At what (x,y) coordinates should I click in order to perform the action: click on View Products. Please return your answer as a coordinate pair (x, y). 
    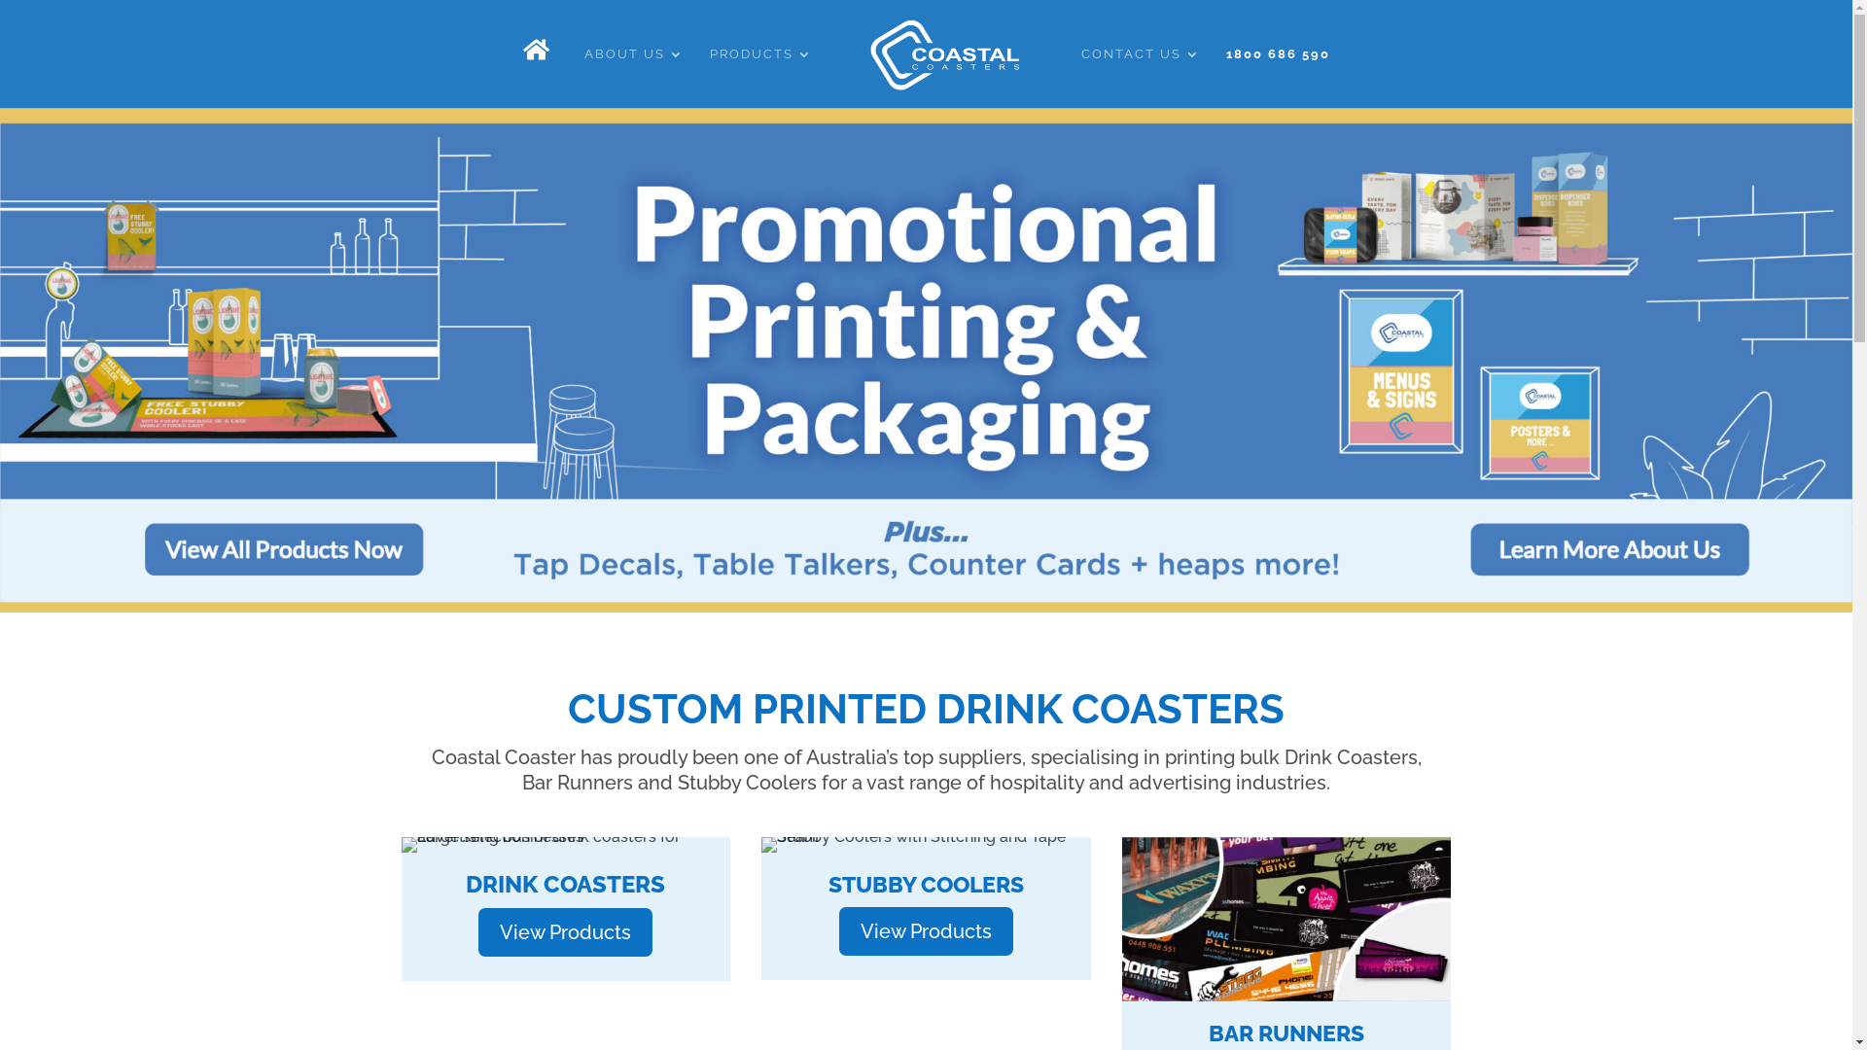
    Looking at the image, I should click on (926, 931).